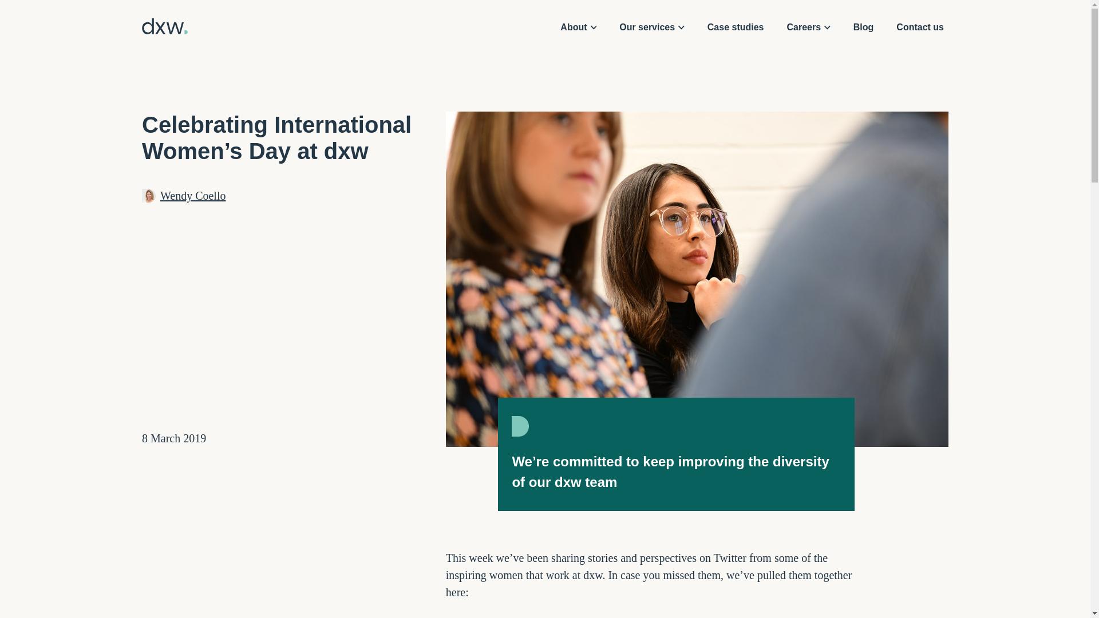  What do you see at coordinates (809, 27) in the screenshot?
I see `Careers` at bounding box center [809, 27].